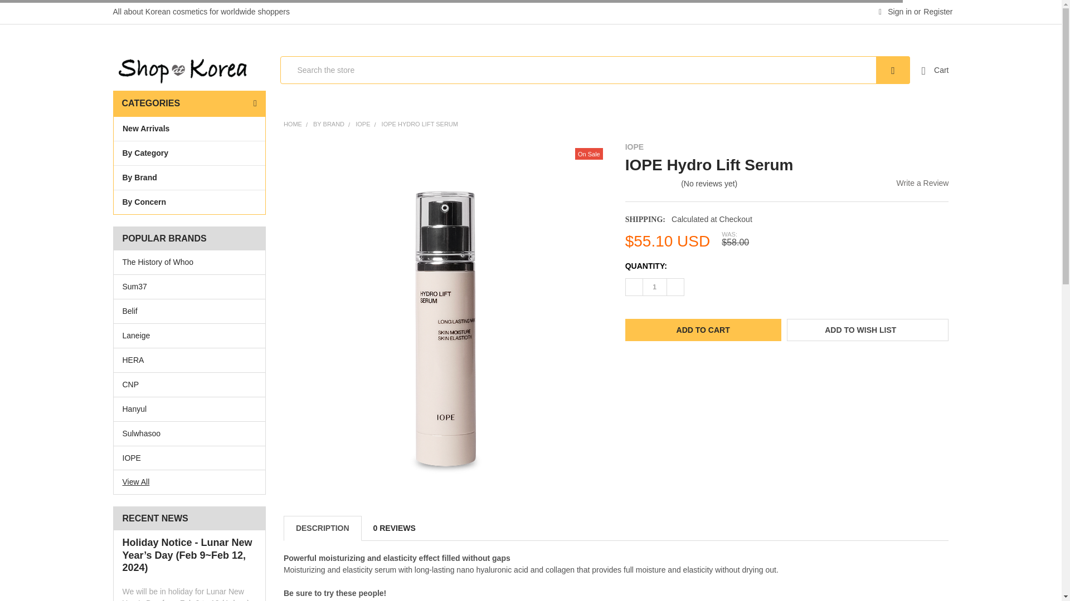 The width and height of the screenshot is (1070, 601). I want to click on Search, so click(893, 70).